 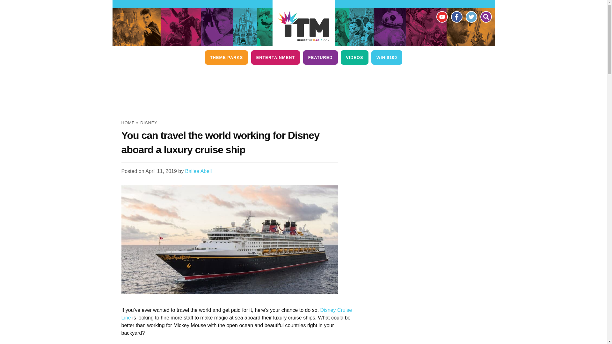 I want to click on Facebook, so click(x=456, y=17).